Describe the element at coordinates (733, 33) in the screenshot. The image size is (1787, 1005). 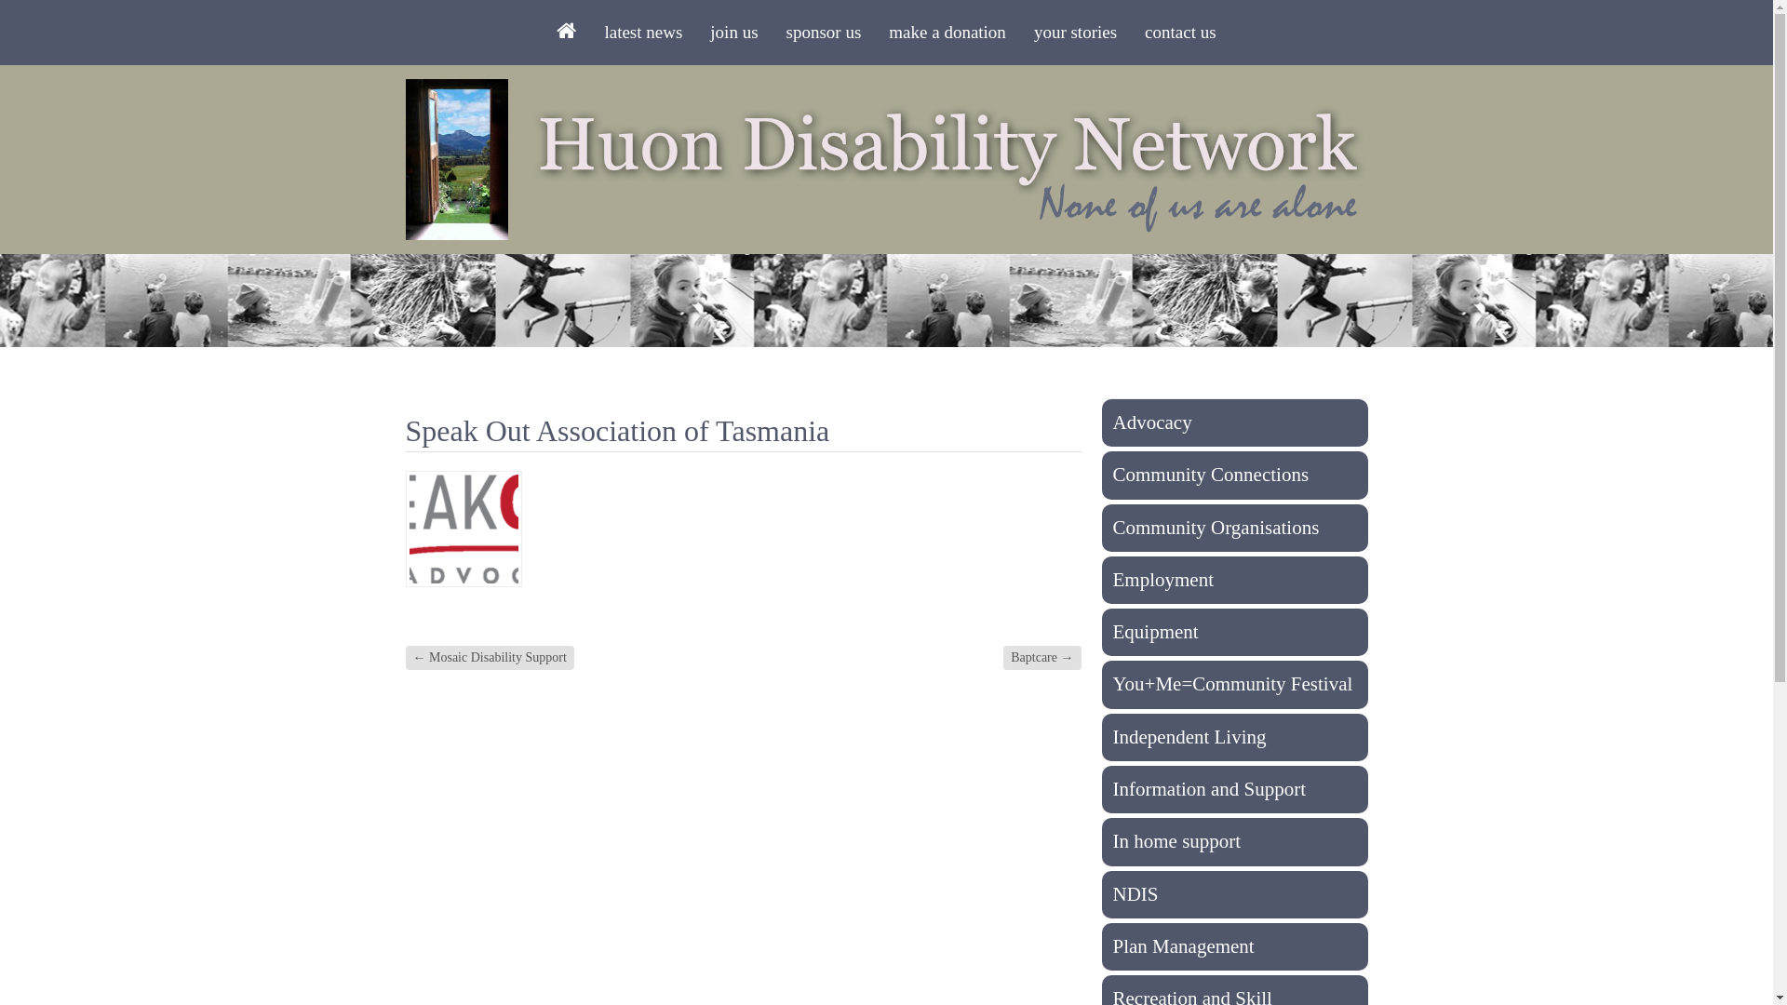
I see `join us` at that location.